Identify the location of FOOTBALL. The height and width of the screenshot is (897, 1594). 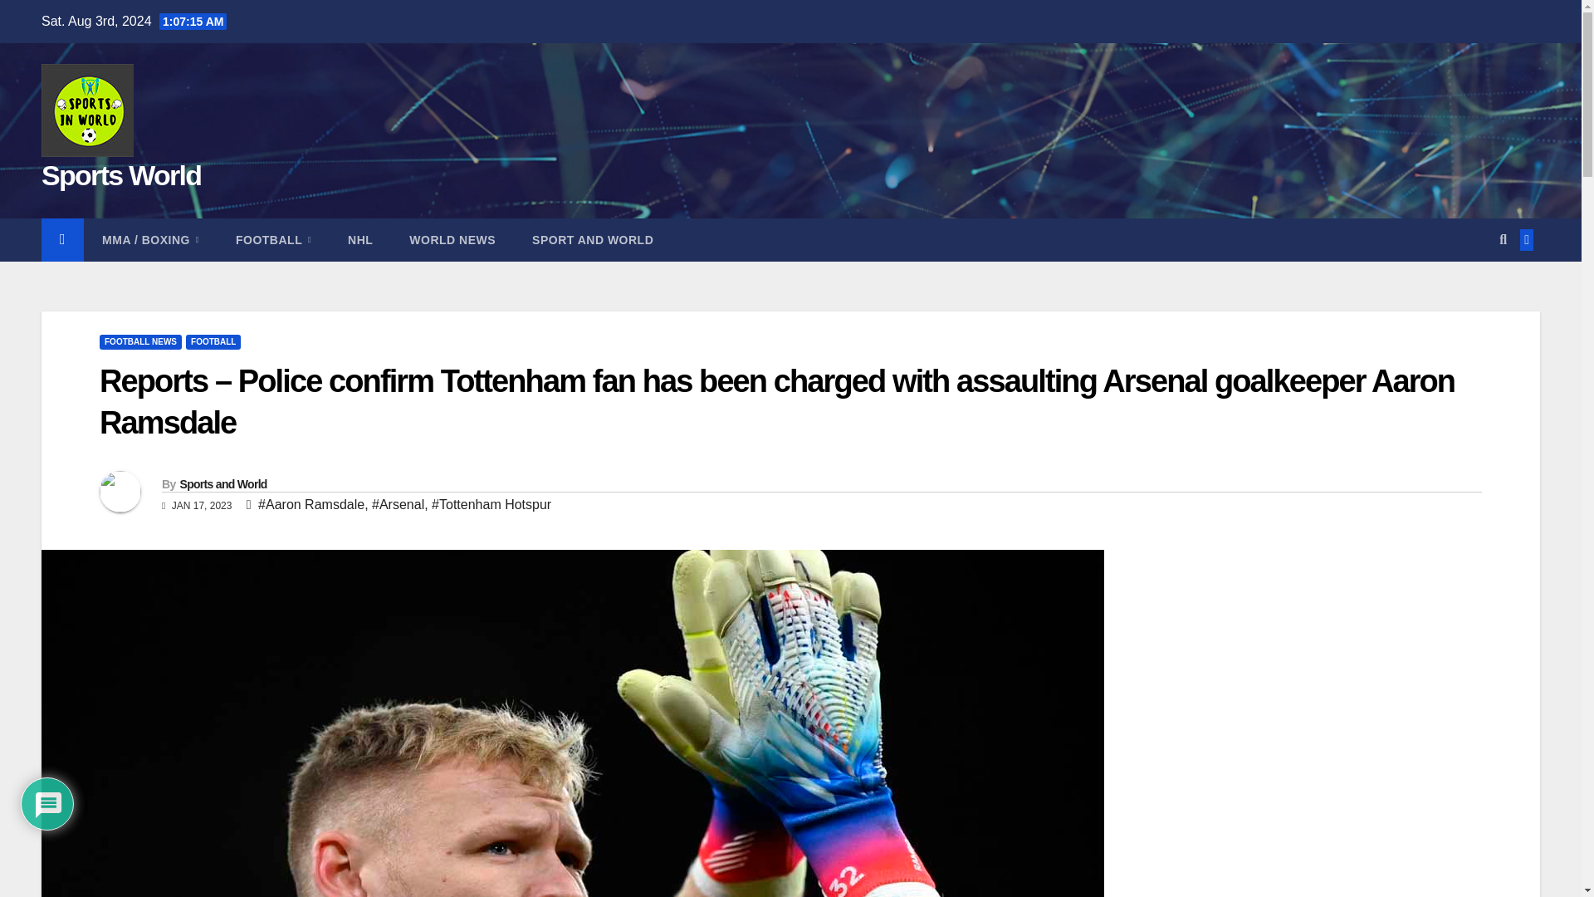
(213, 342).